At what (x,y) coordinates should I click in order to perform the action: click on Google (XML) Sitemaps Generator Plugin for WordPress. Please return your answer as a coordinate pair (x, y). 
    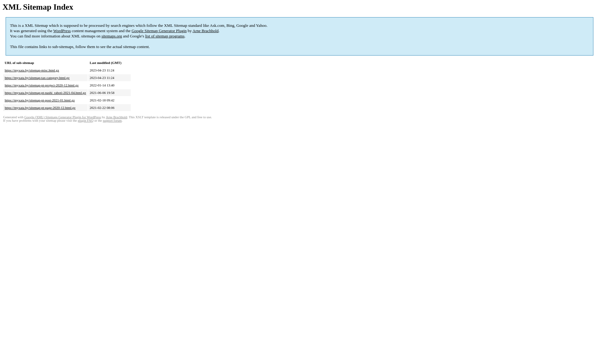
    Looking at the image, I should click on (63, 117).